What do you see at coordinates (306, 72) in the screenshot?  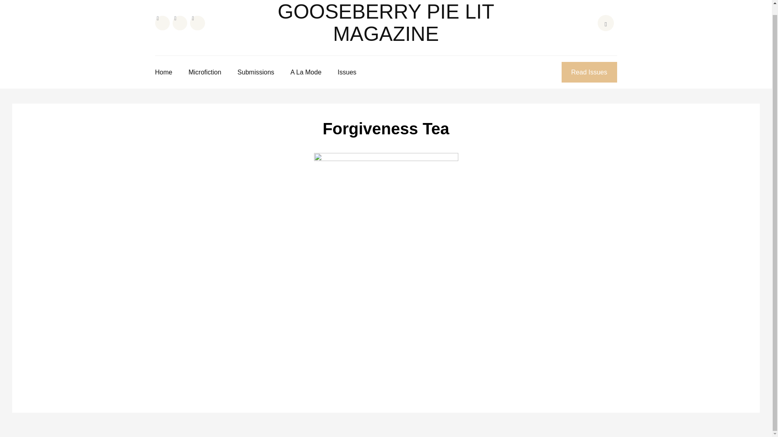 I see `A La Mode` at bounding box center [306, 72].